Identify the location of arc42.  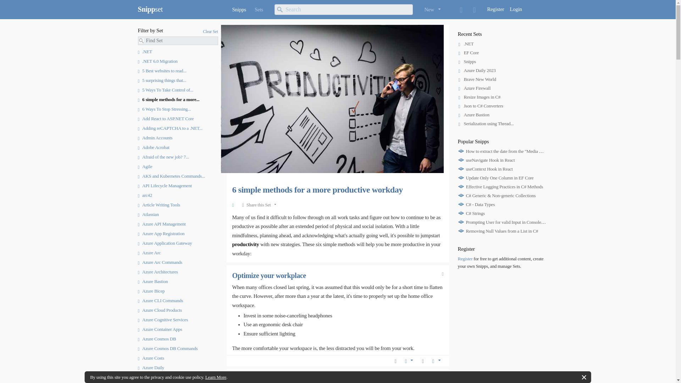
(145, 195).